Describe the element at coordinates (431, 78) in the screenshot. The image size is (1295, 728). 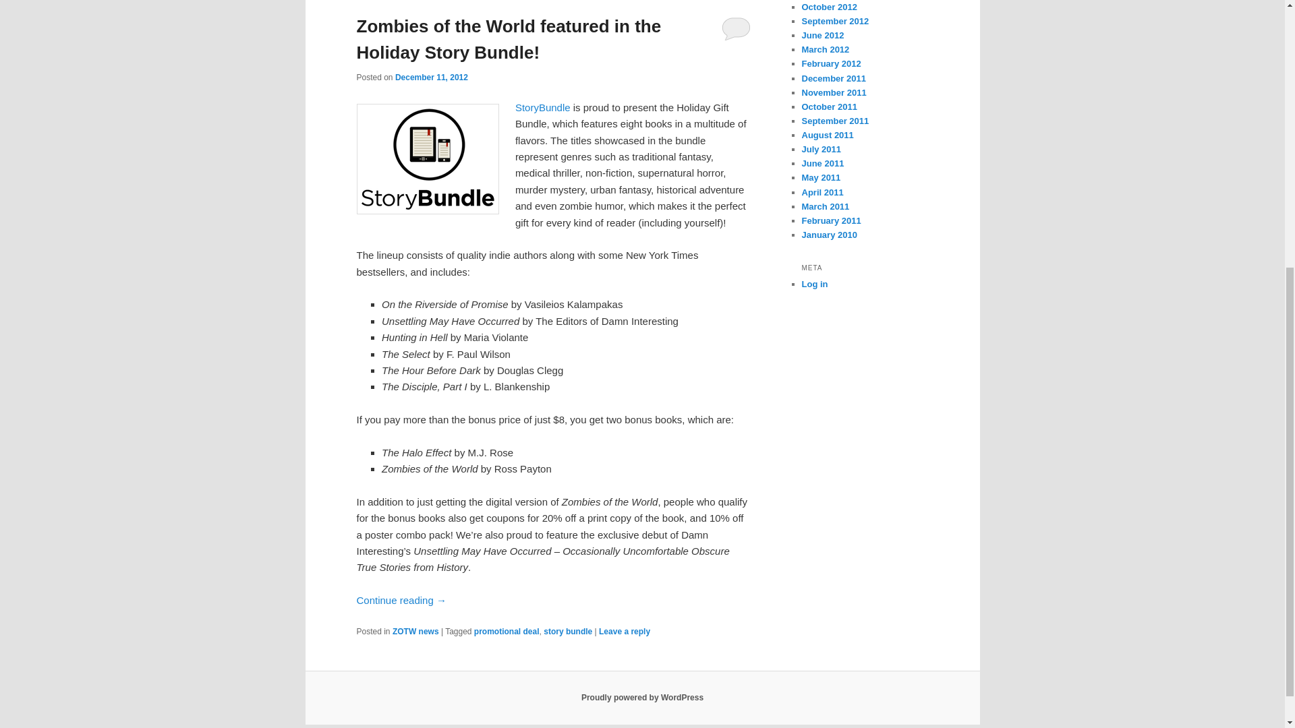
I see `7:17 pm` at that location.